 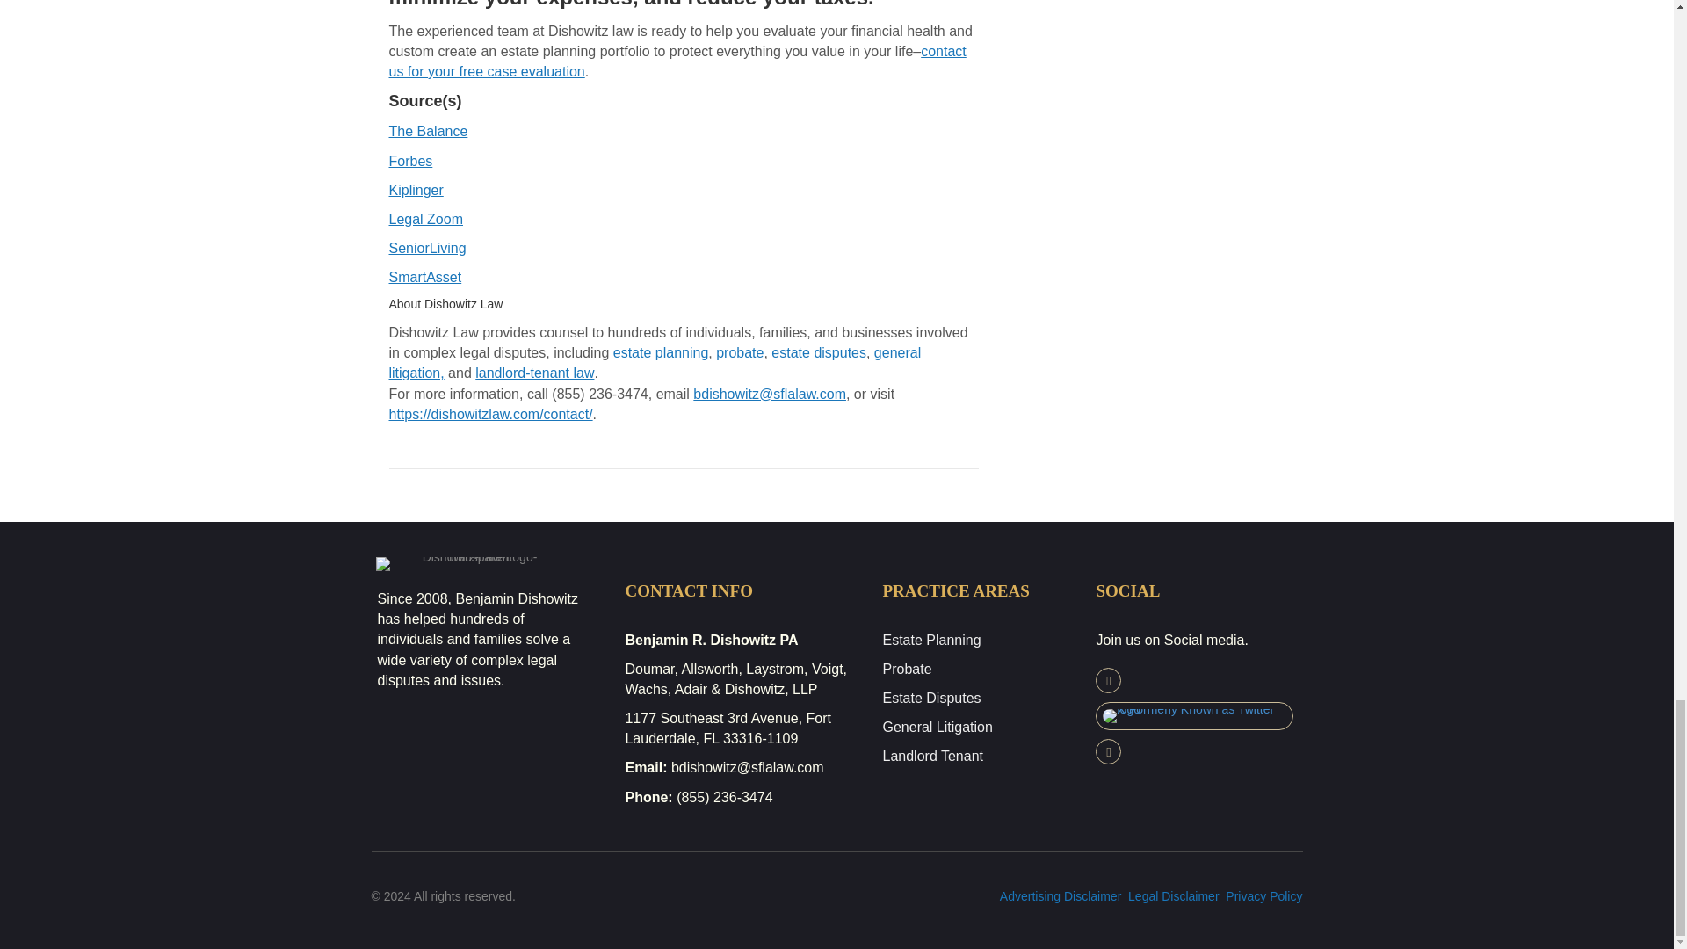 I want to click on estate planning, so click(x=661, y=353).